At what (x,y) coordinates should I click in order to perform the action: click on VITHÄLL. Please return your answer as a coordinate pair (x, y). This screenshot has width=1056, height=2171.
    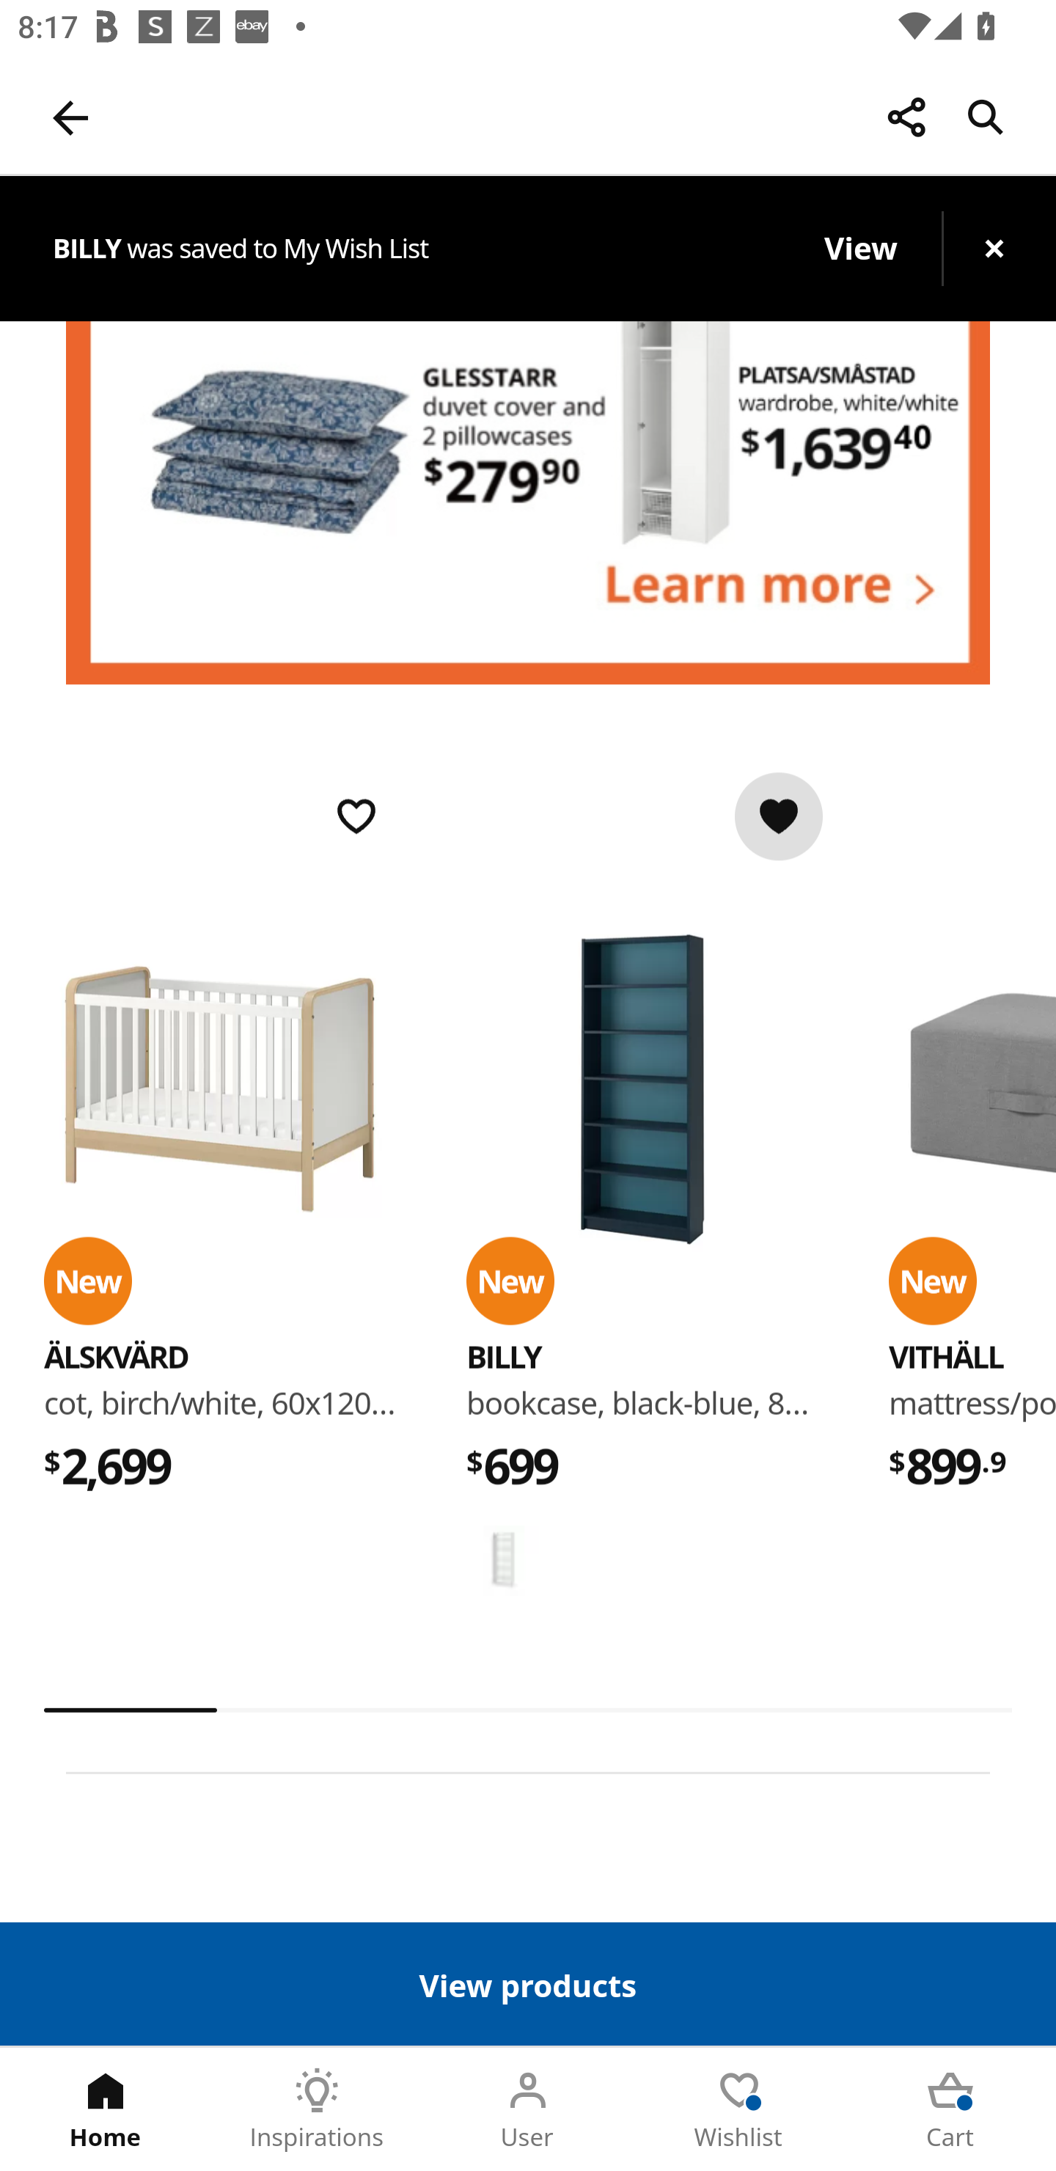
    Looking at the image, I should click on (946, 1357).